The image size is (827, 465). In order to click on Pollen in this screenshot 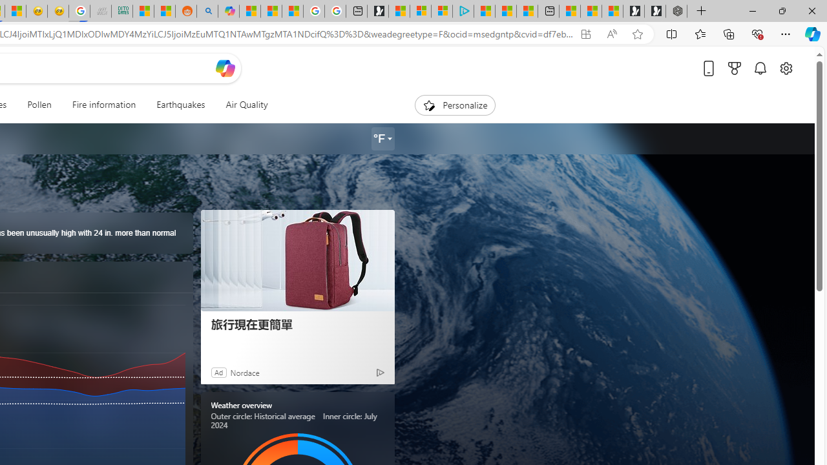, I will do `click(39, 105)`.